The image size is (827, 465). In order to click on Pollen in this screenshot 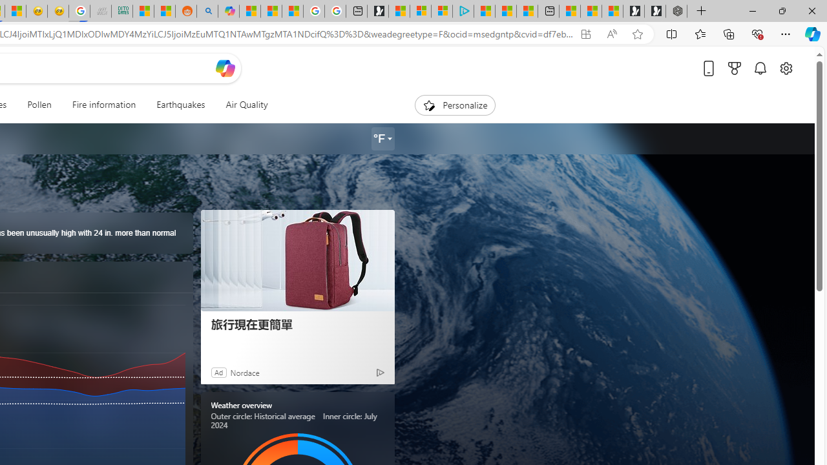, I will do `click(39, 105)`.